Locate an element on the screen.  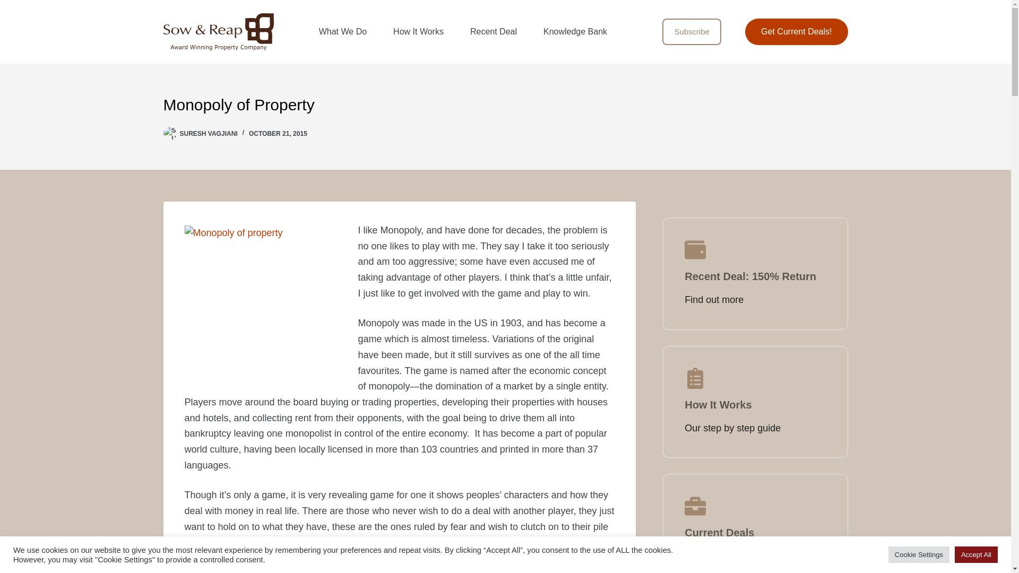
Recent Deal is located at coordinates (493, 32).